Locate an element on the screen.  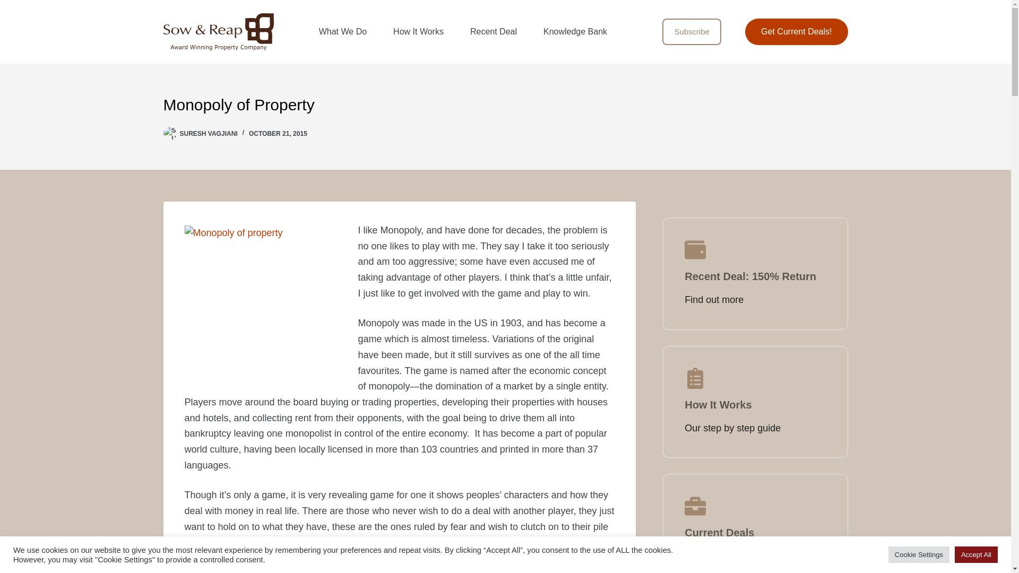
Recent Deal is located at coordinates (493, 32).